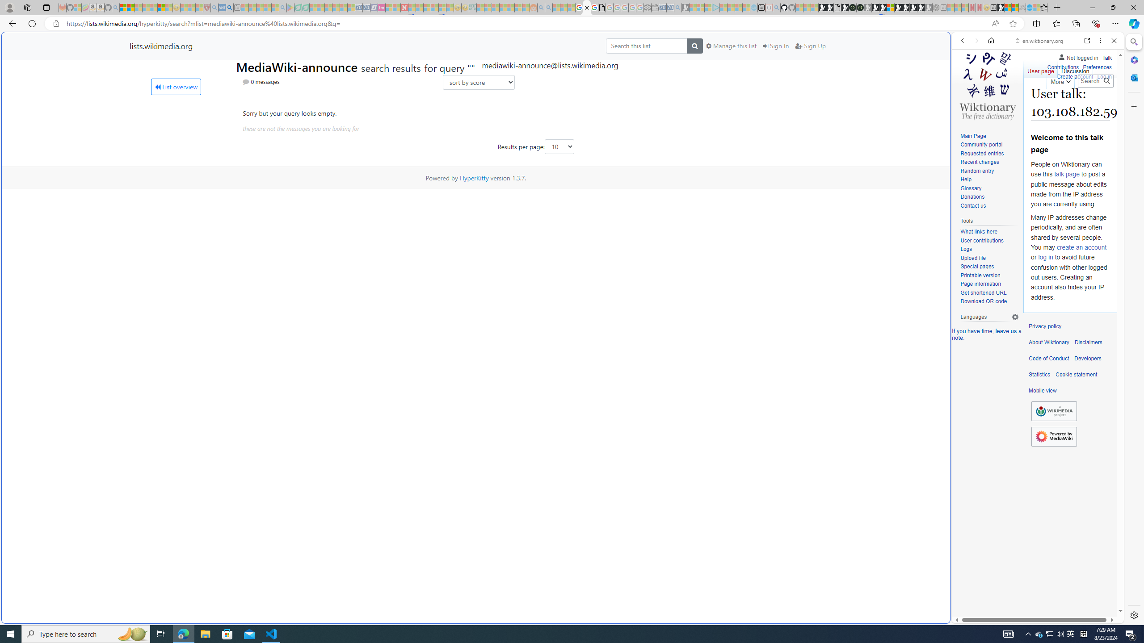 This screenshot has height=643, width=1144. What do you see at coordinates (299, 66) in the screenshot?
I see `MediaWiki-announce ` at bounding box center [299, 66].